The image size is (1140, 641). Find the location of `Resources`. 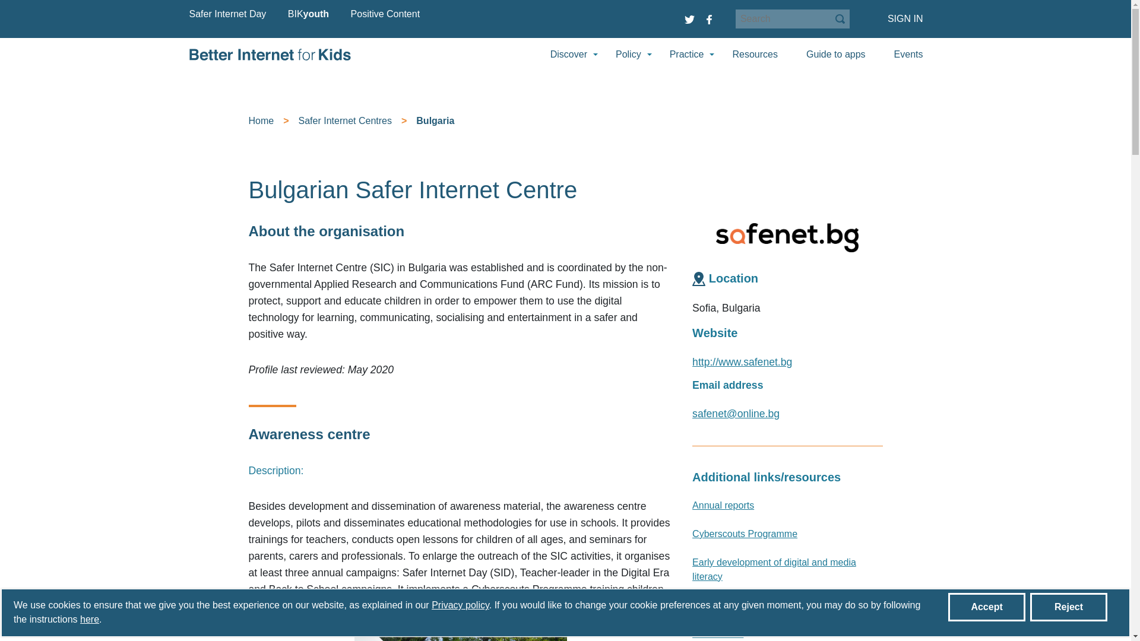

Resources is located at coordinates (754, 54).